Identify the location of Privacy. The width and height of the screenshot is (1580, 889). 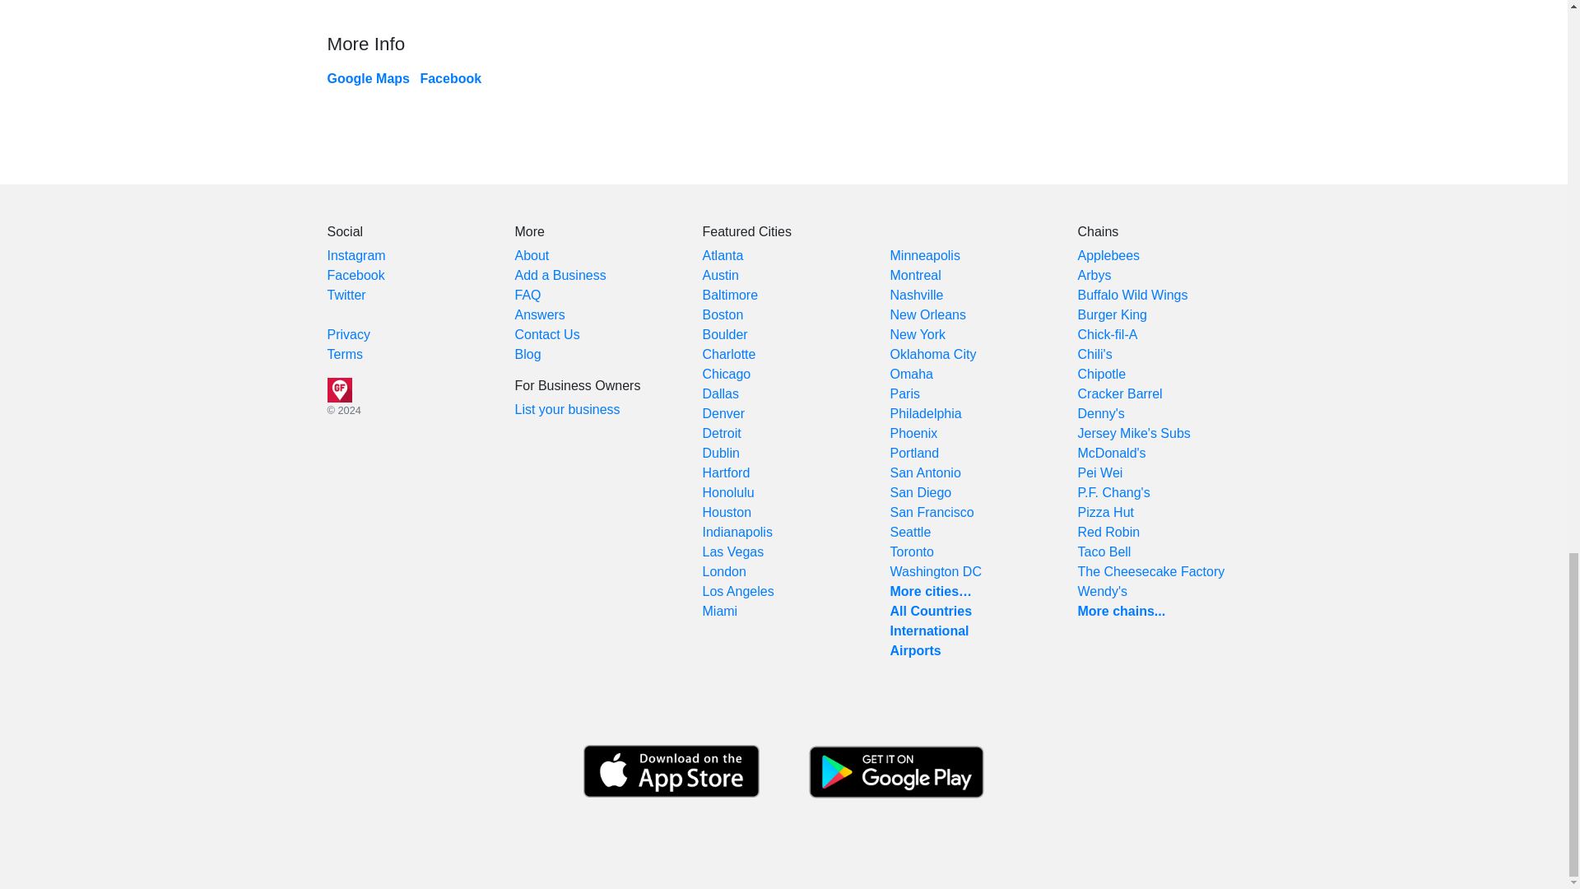
(348, 334).